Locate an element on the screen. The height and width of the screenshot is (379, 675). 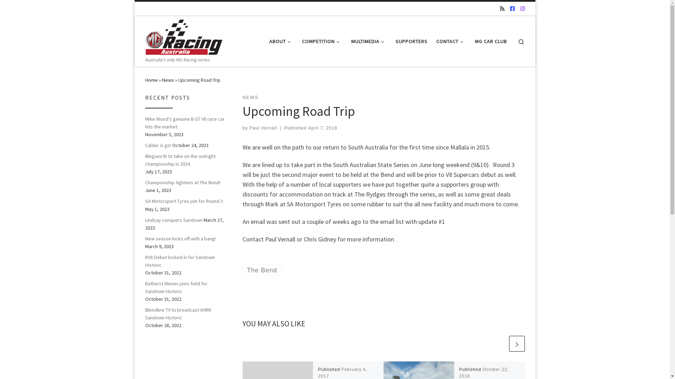
News is located at coordinates (167, 80).